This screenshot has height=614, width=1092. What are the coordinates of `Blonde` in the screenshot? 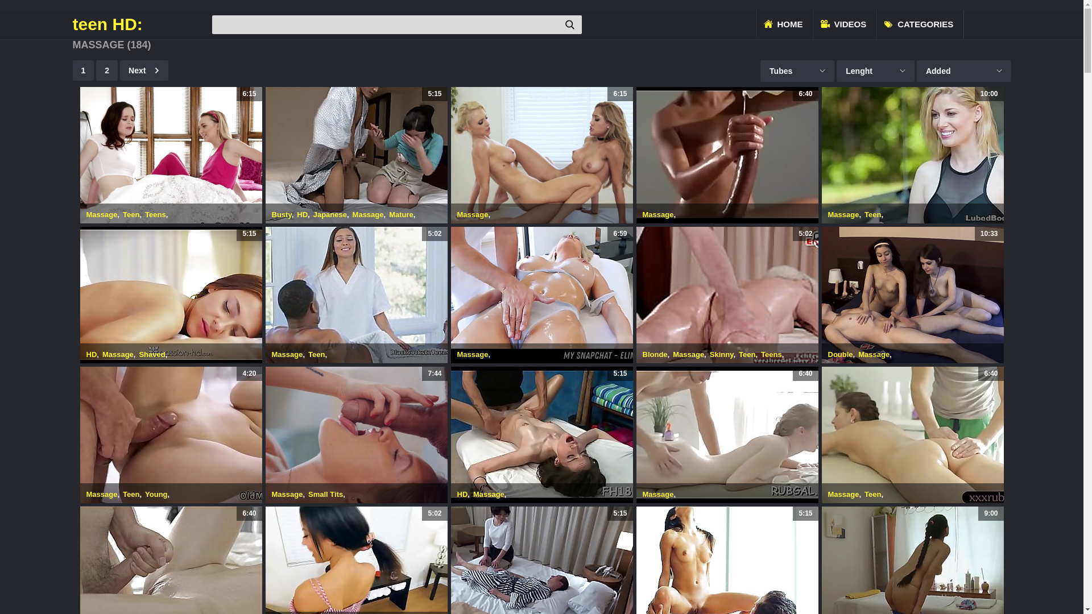 It's located at (655, 355).